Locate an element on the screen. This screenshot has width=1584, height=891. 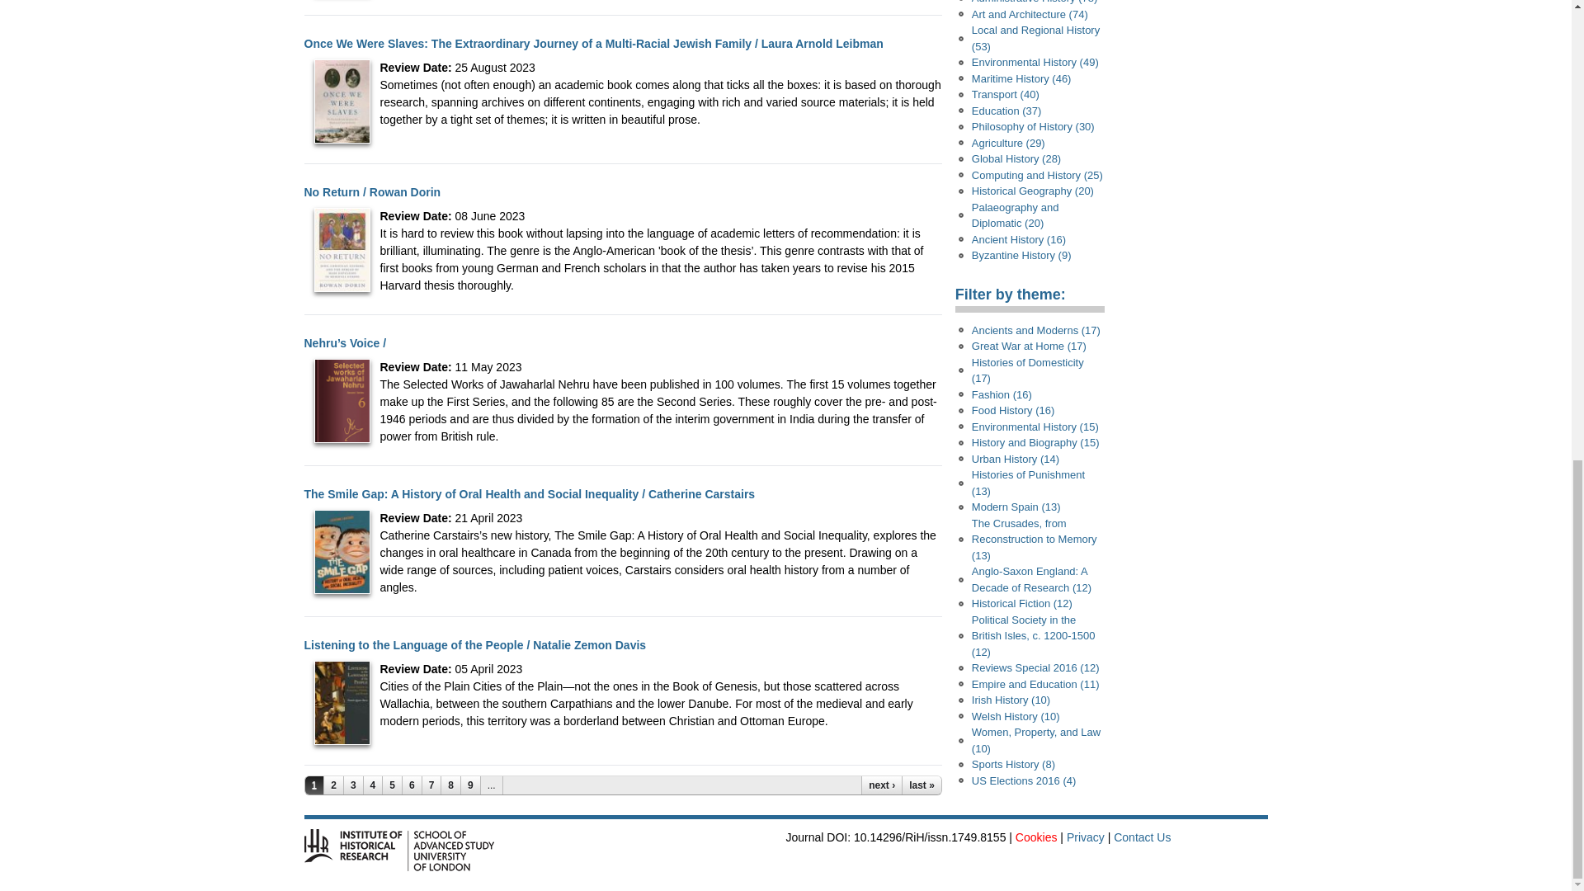
2 is located at coordinates (333, 785).